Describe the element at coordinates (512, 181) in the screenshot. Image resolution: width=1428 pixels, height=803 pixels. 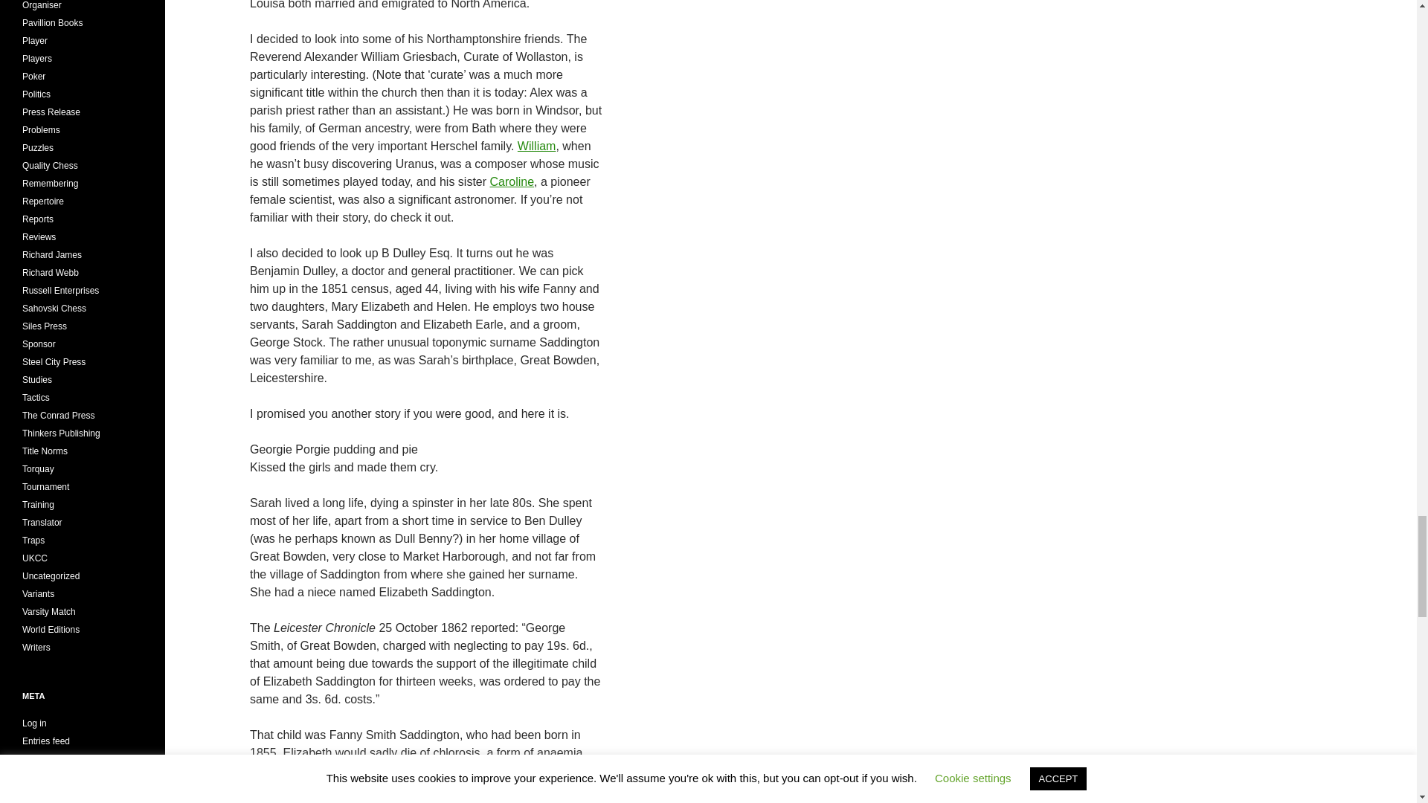
I see `Caroline` at that location.